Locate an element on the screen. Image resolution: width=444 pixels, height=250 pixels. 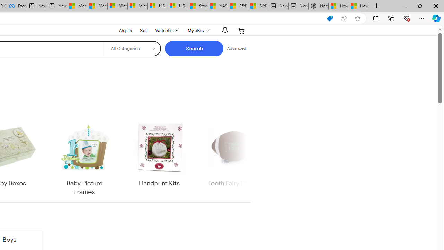
Notifications is located at coordinates (223, 30).